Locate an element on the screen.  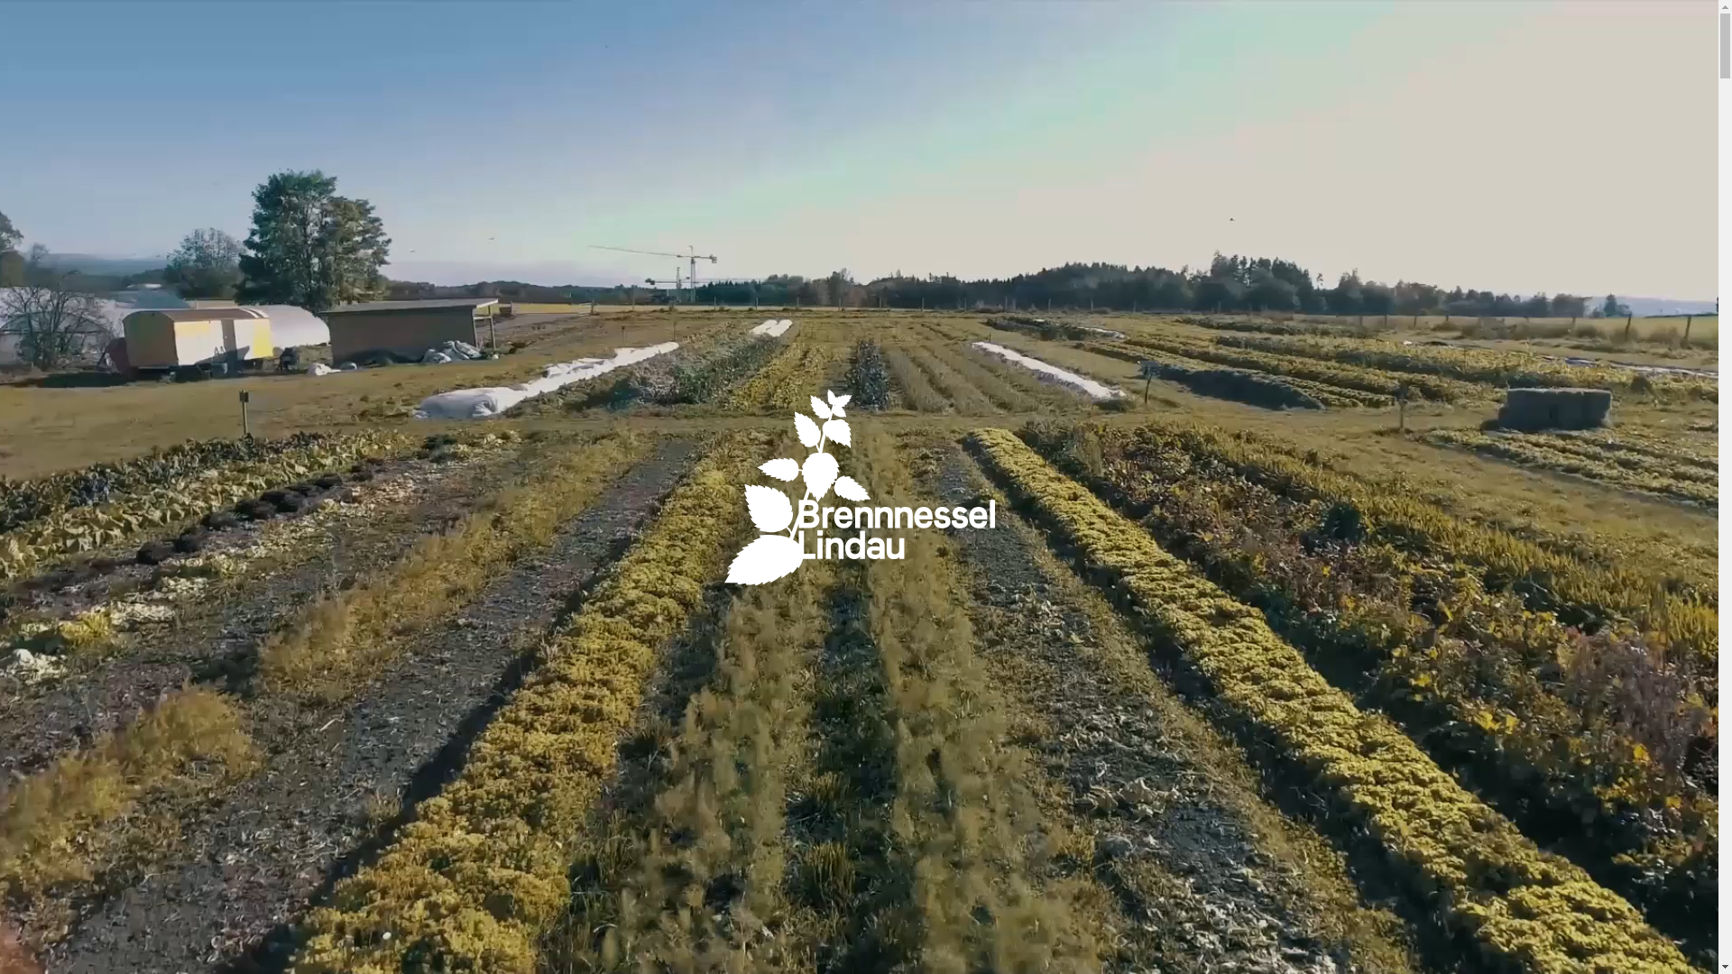
regenerativen Ackerbaus is located at coordinates (521, 543).